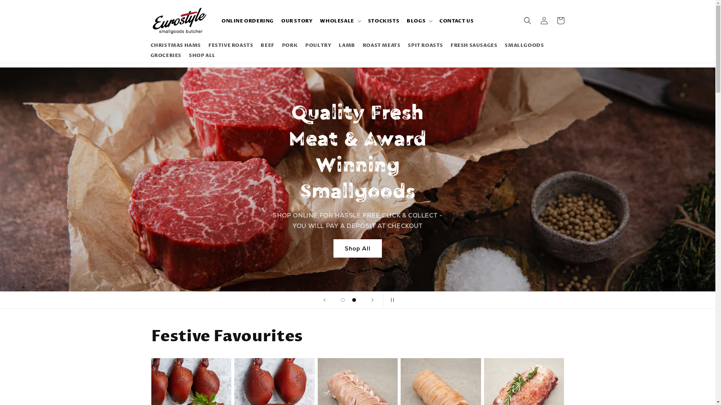 This screenshot has height=405, width=721. I want to click on LAMB, so click(347, 46).